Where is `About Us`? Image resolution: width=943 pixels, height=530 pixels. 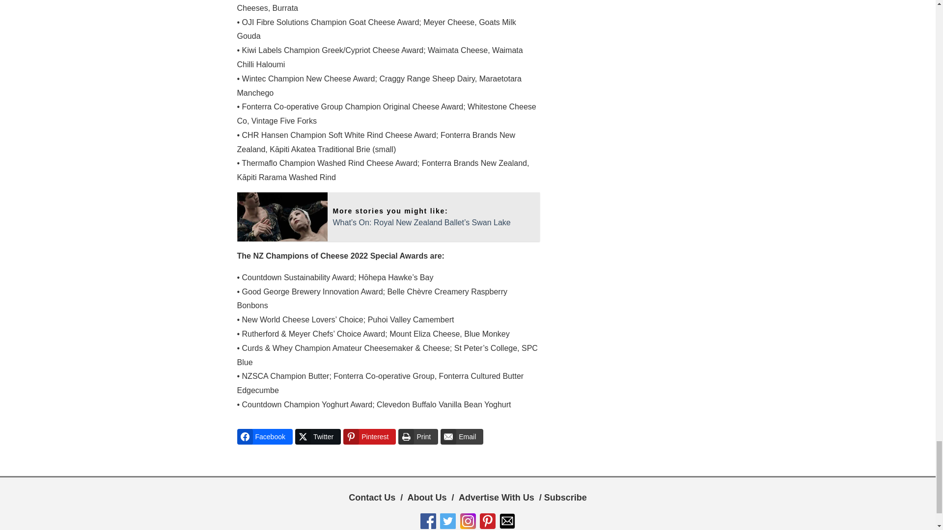
About Us is located at coordinates (427, 498).